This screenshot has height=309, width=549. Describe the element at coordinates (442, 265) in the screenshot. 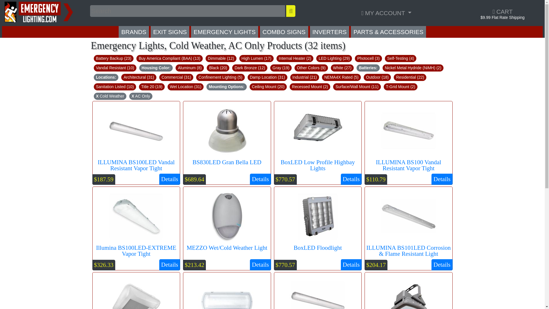

I see `Details` at that location.